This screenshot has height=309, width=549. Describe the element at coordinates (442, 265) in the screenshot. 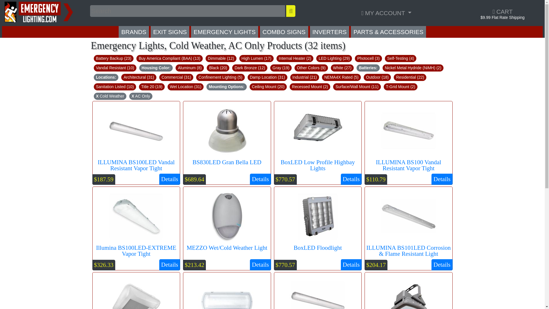

I see `Details` at that location.